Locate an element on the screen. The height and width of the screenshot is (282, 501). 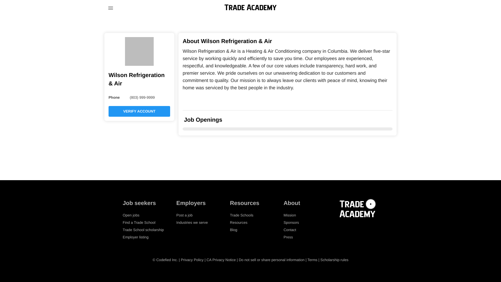
Post a job is located at coordinates (184, 215).